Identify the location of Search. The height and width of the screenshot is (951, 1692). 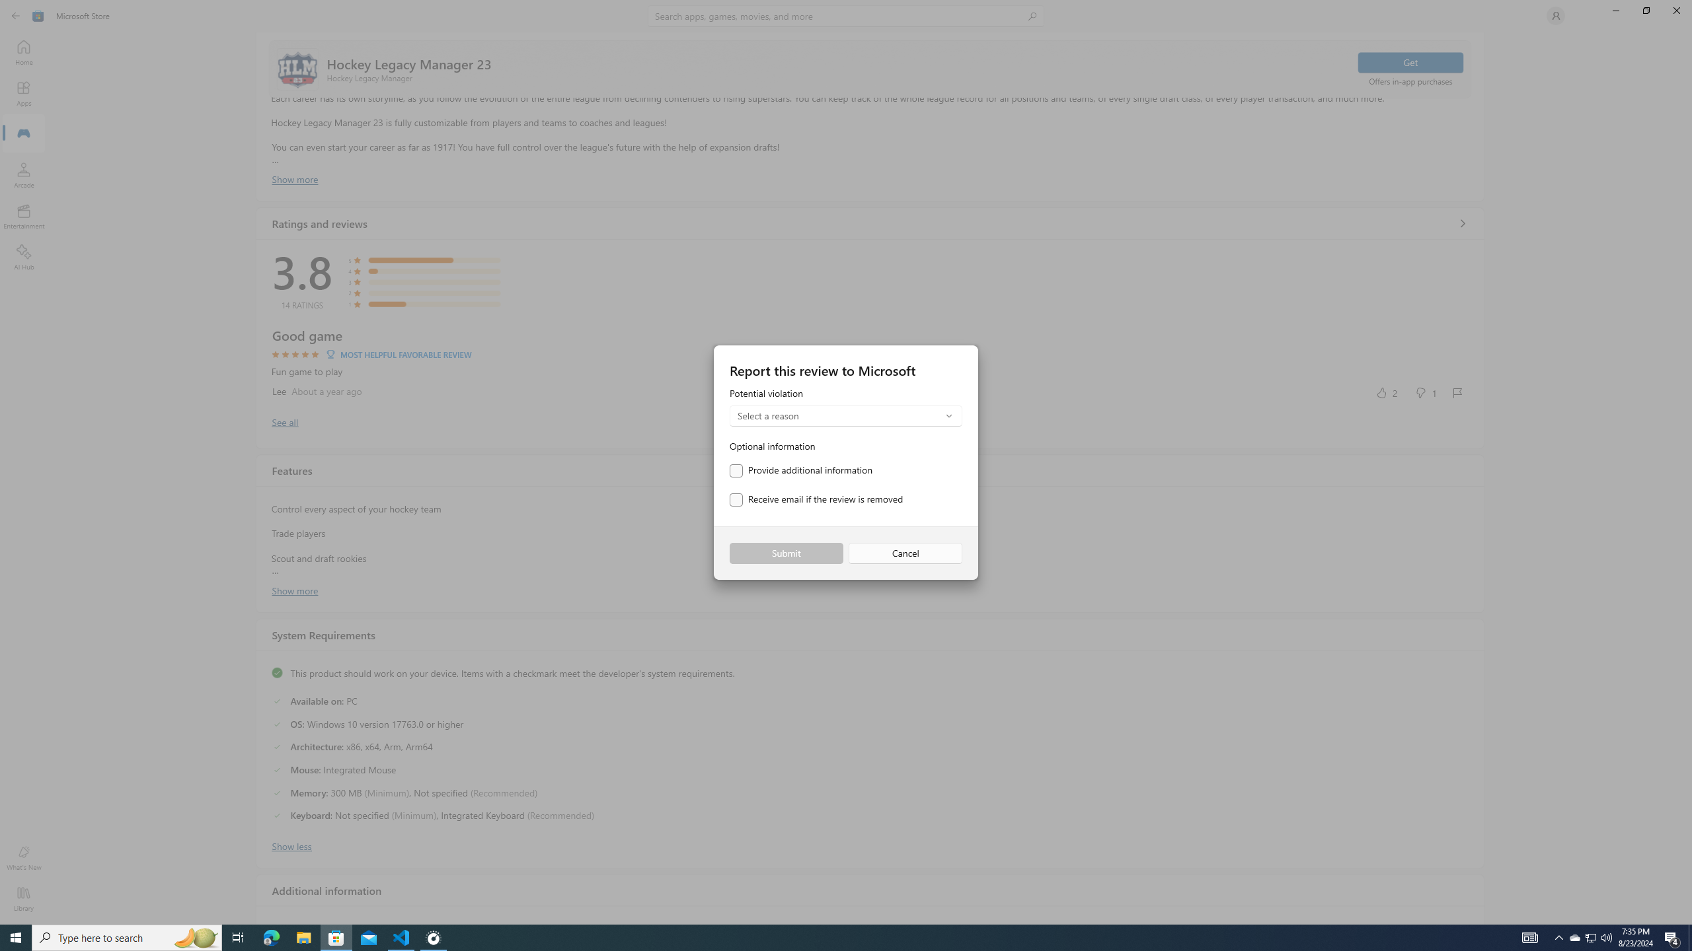
(846, 16).